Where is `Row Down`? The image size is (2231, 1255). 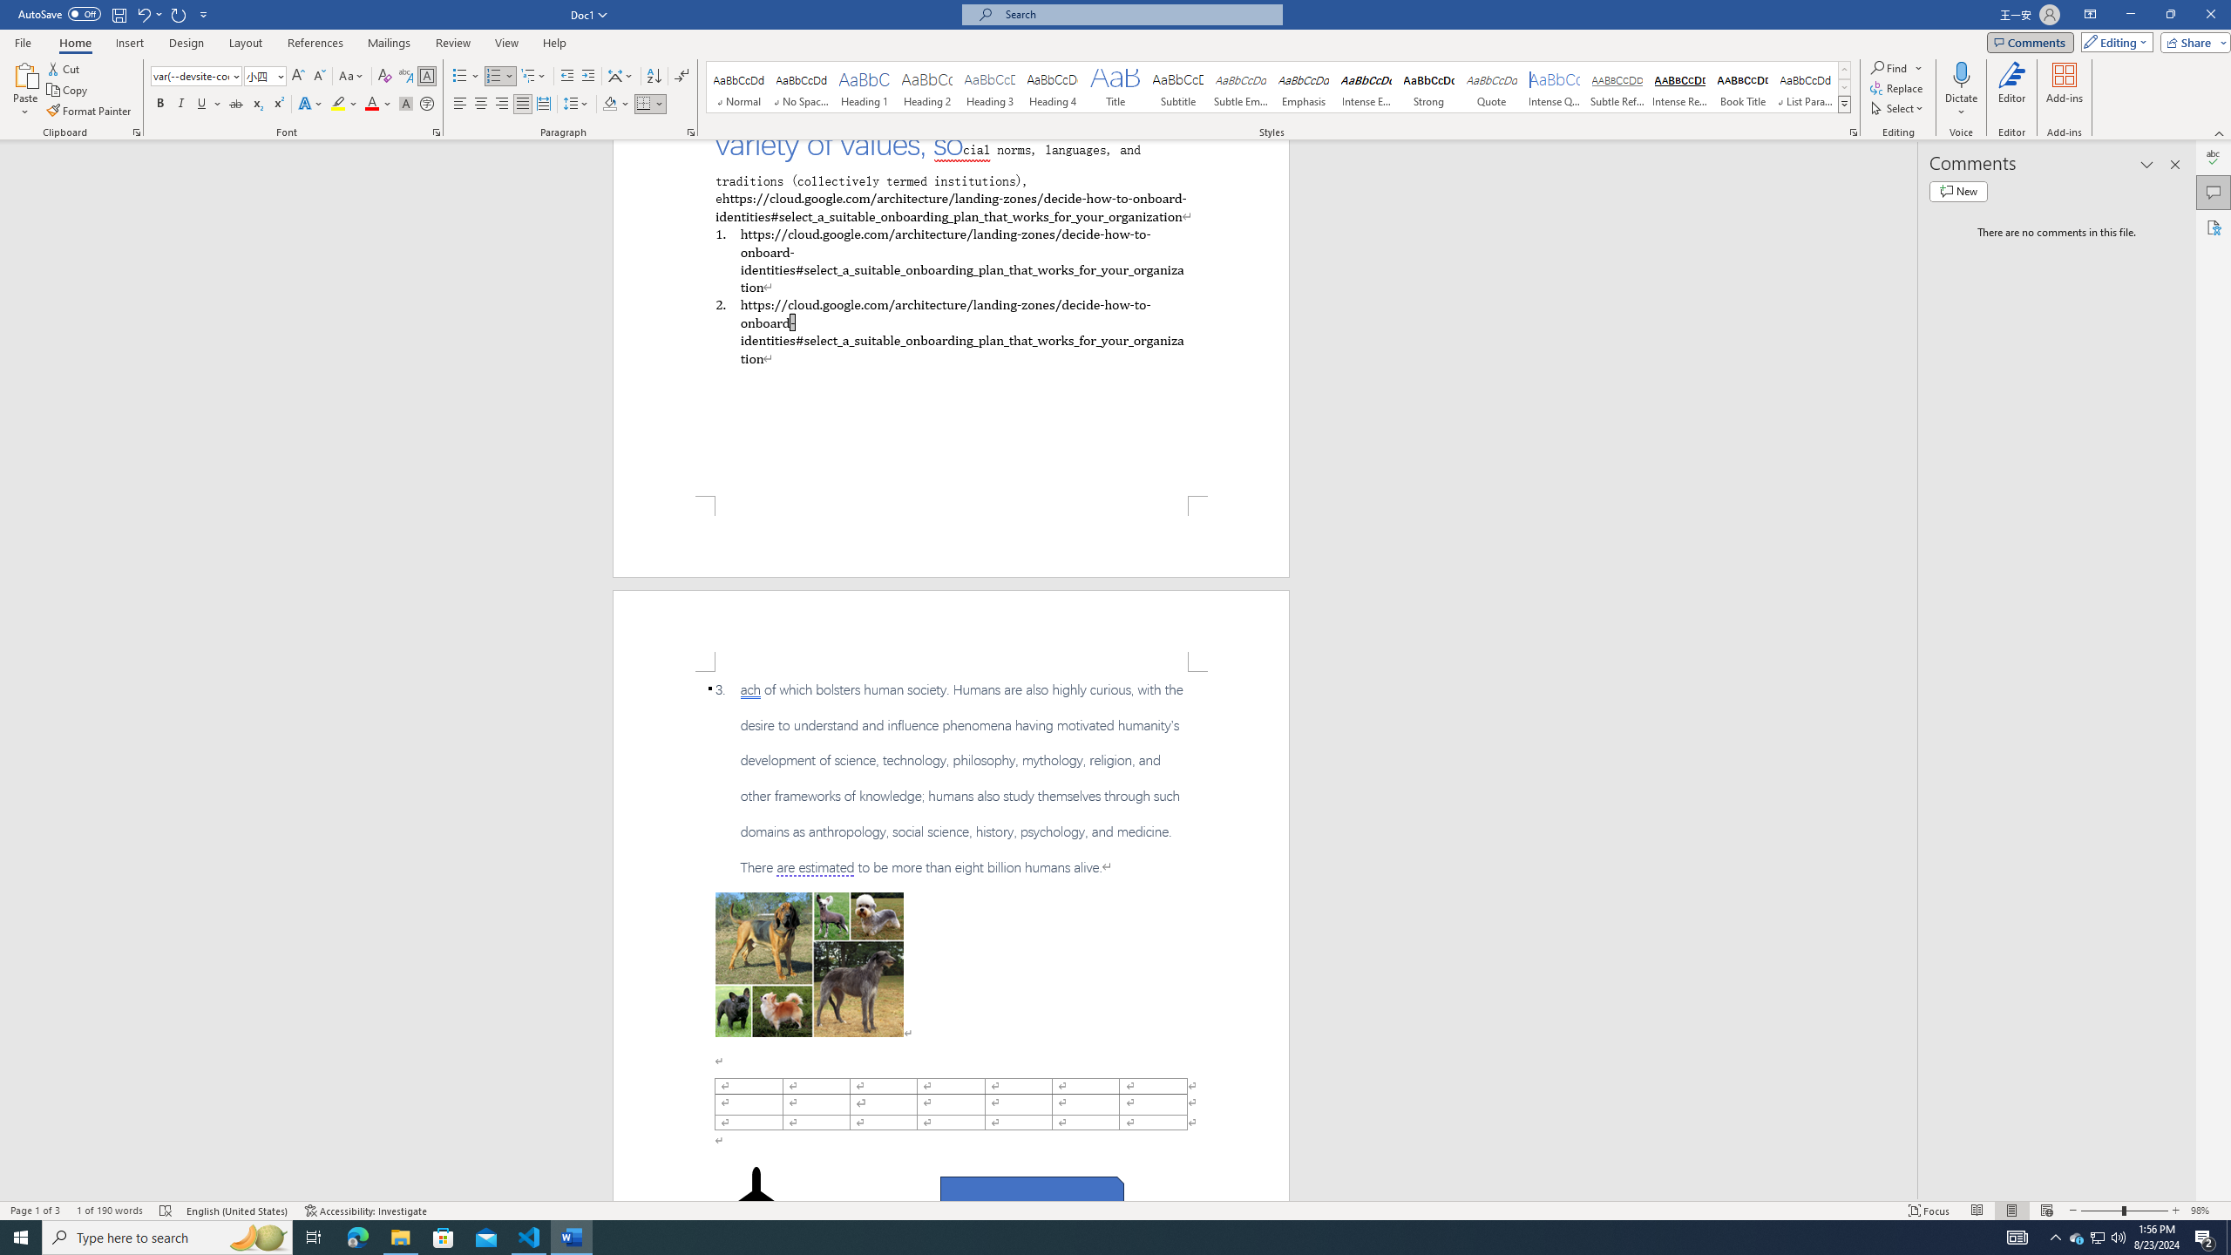 Row Down is located at coordinates (1844, 87).